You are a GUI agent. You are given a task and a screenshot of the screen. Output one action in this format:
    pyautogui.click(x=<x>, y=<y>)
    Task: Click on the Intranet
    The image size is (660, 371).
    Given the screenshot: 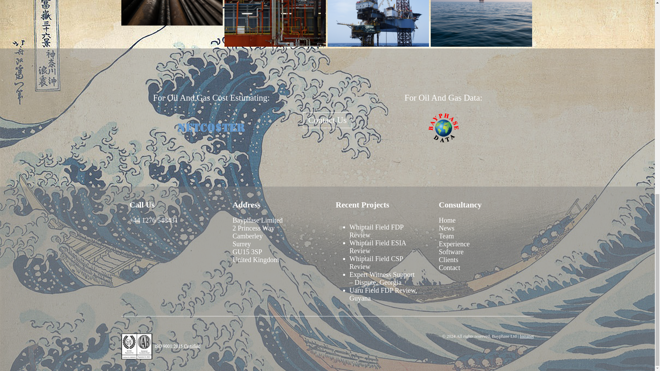 What is the action you would take?
    pyautogui.click(x=527, y=336)
    